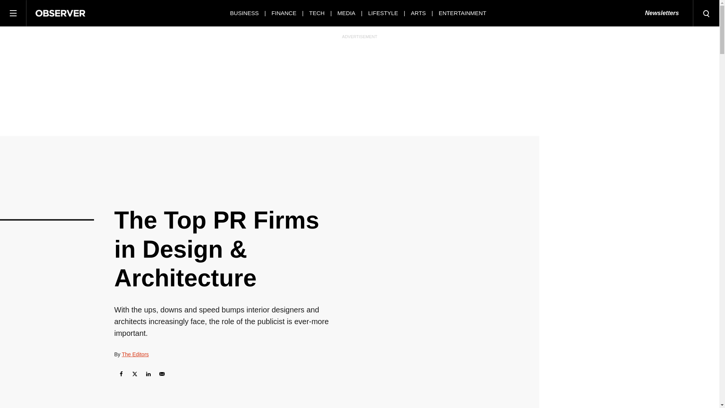 This screenshot has height=408, width=725. What do you see at coordinates (662, 13) in the screenshot?
I see `Newsletters` at bounding box center [662, 13].